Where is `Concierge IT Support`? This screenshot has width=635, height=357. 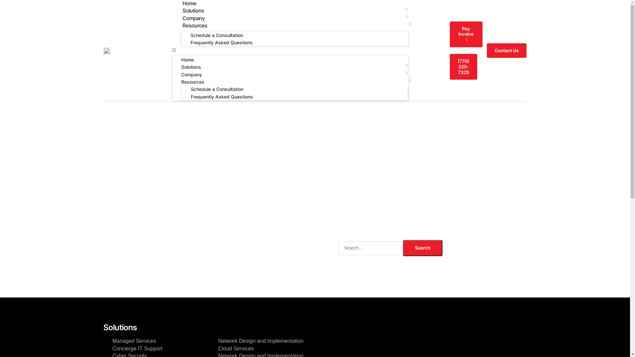 Concierge IT Support is located at coordinates (138, 348).